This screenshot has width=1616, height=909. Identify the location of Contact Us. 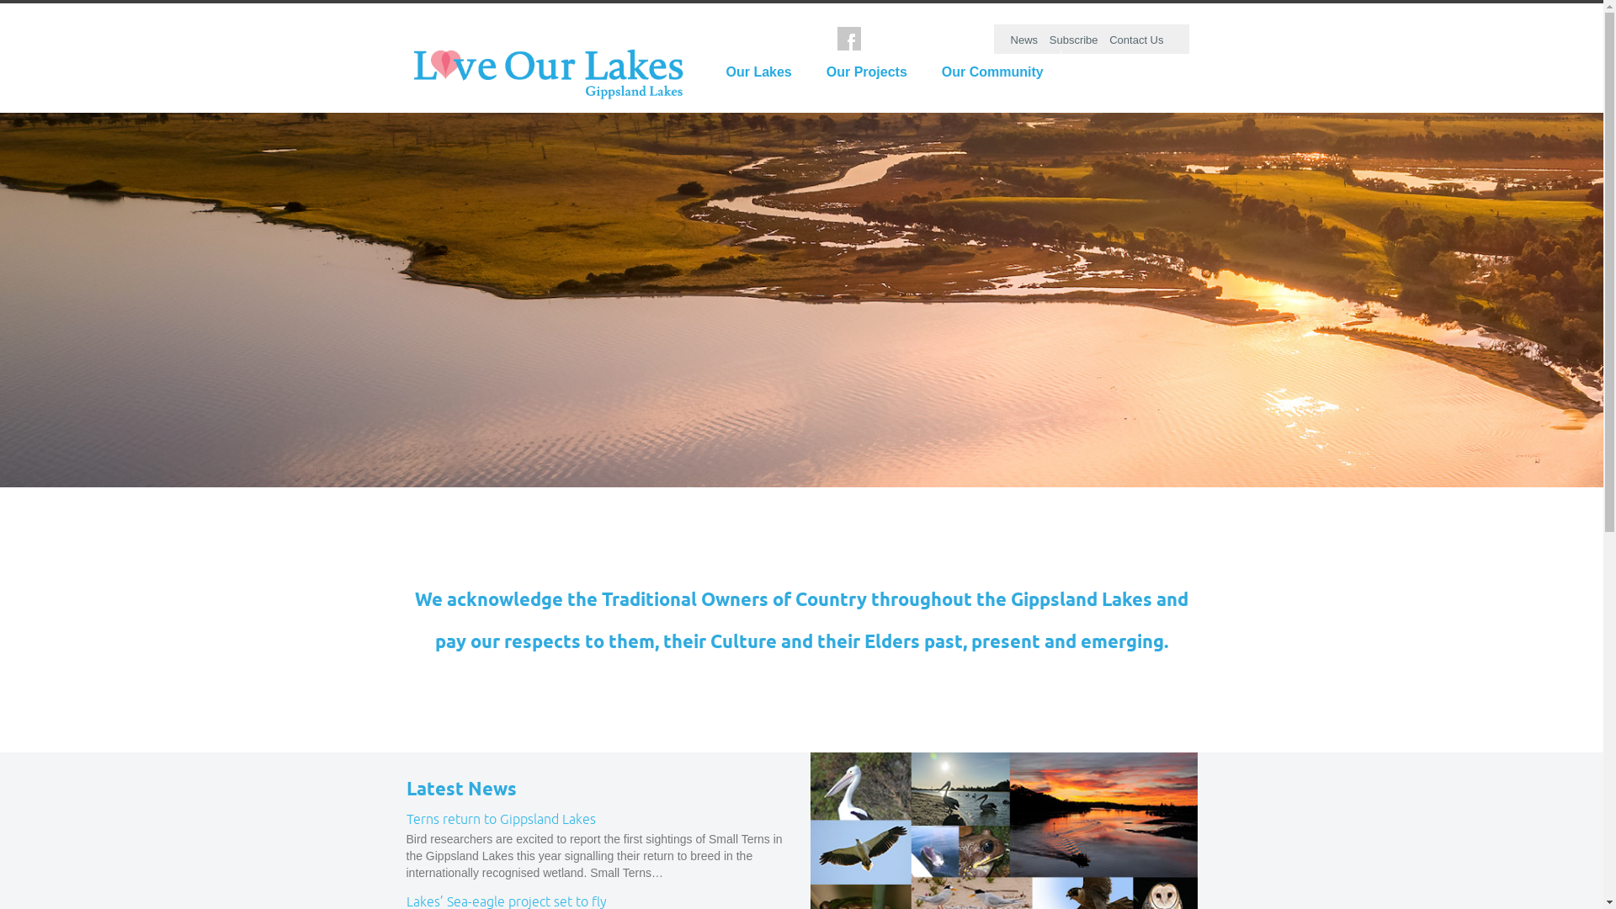
(1136, 40).